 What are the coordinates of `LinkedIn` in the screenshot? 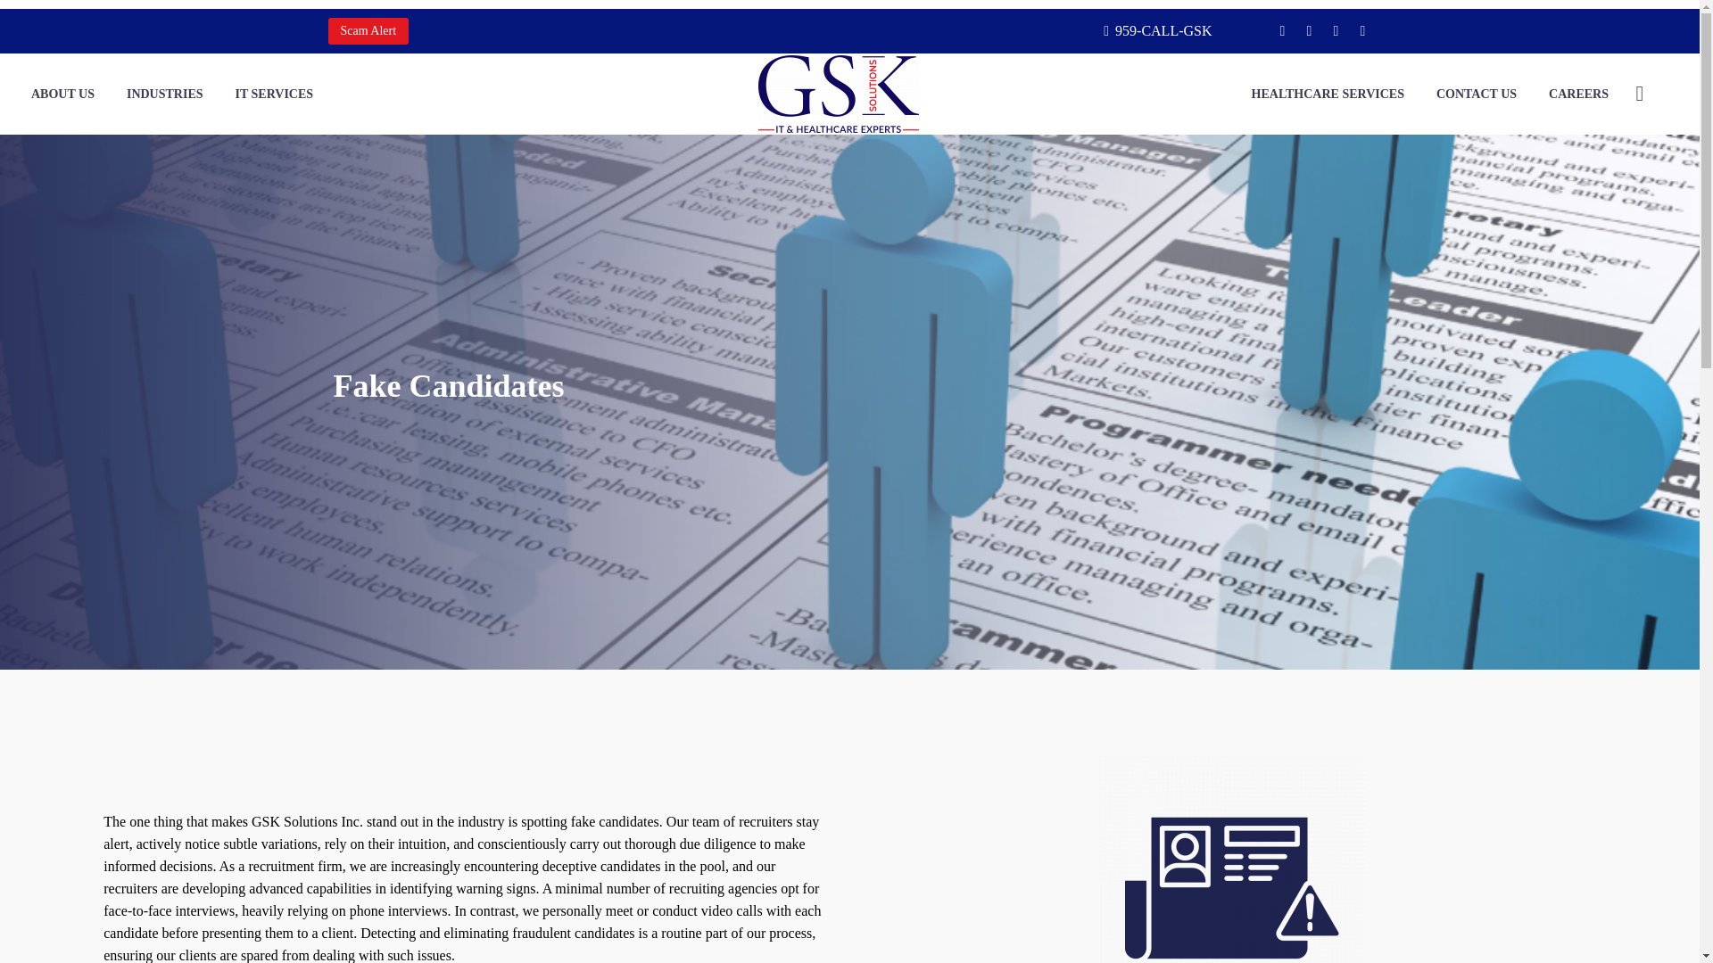 It's located at (1308, 31).